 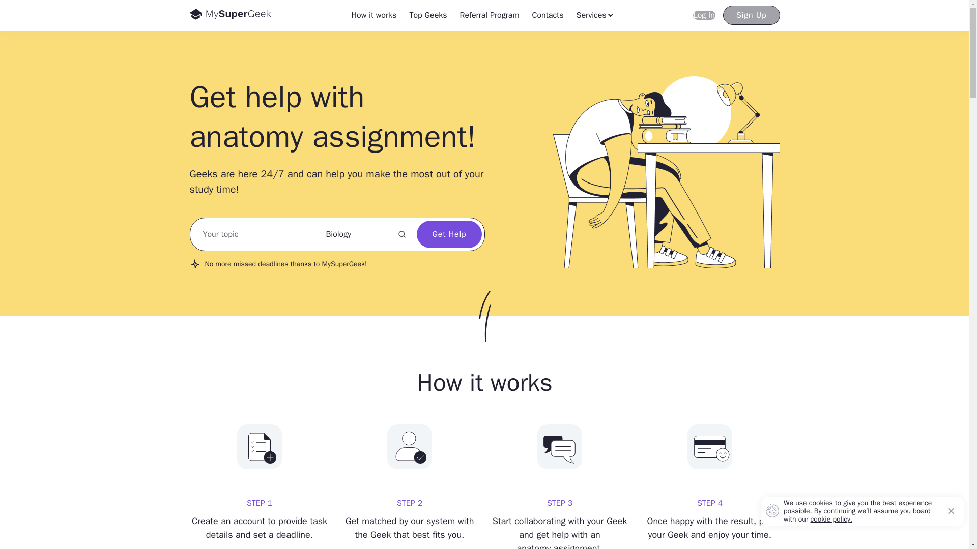 I want to click on Contacts, so click(x=548, y=15).